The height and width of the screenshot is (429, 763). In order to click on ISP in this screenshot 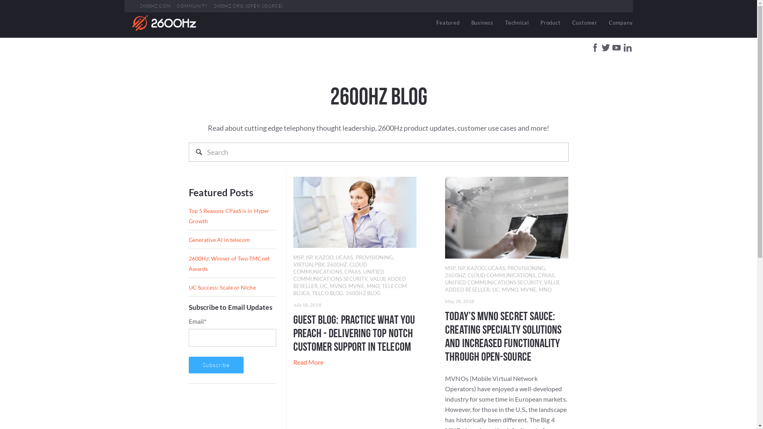, I will do `click(309, 257)`.